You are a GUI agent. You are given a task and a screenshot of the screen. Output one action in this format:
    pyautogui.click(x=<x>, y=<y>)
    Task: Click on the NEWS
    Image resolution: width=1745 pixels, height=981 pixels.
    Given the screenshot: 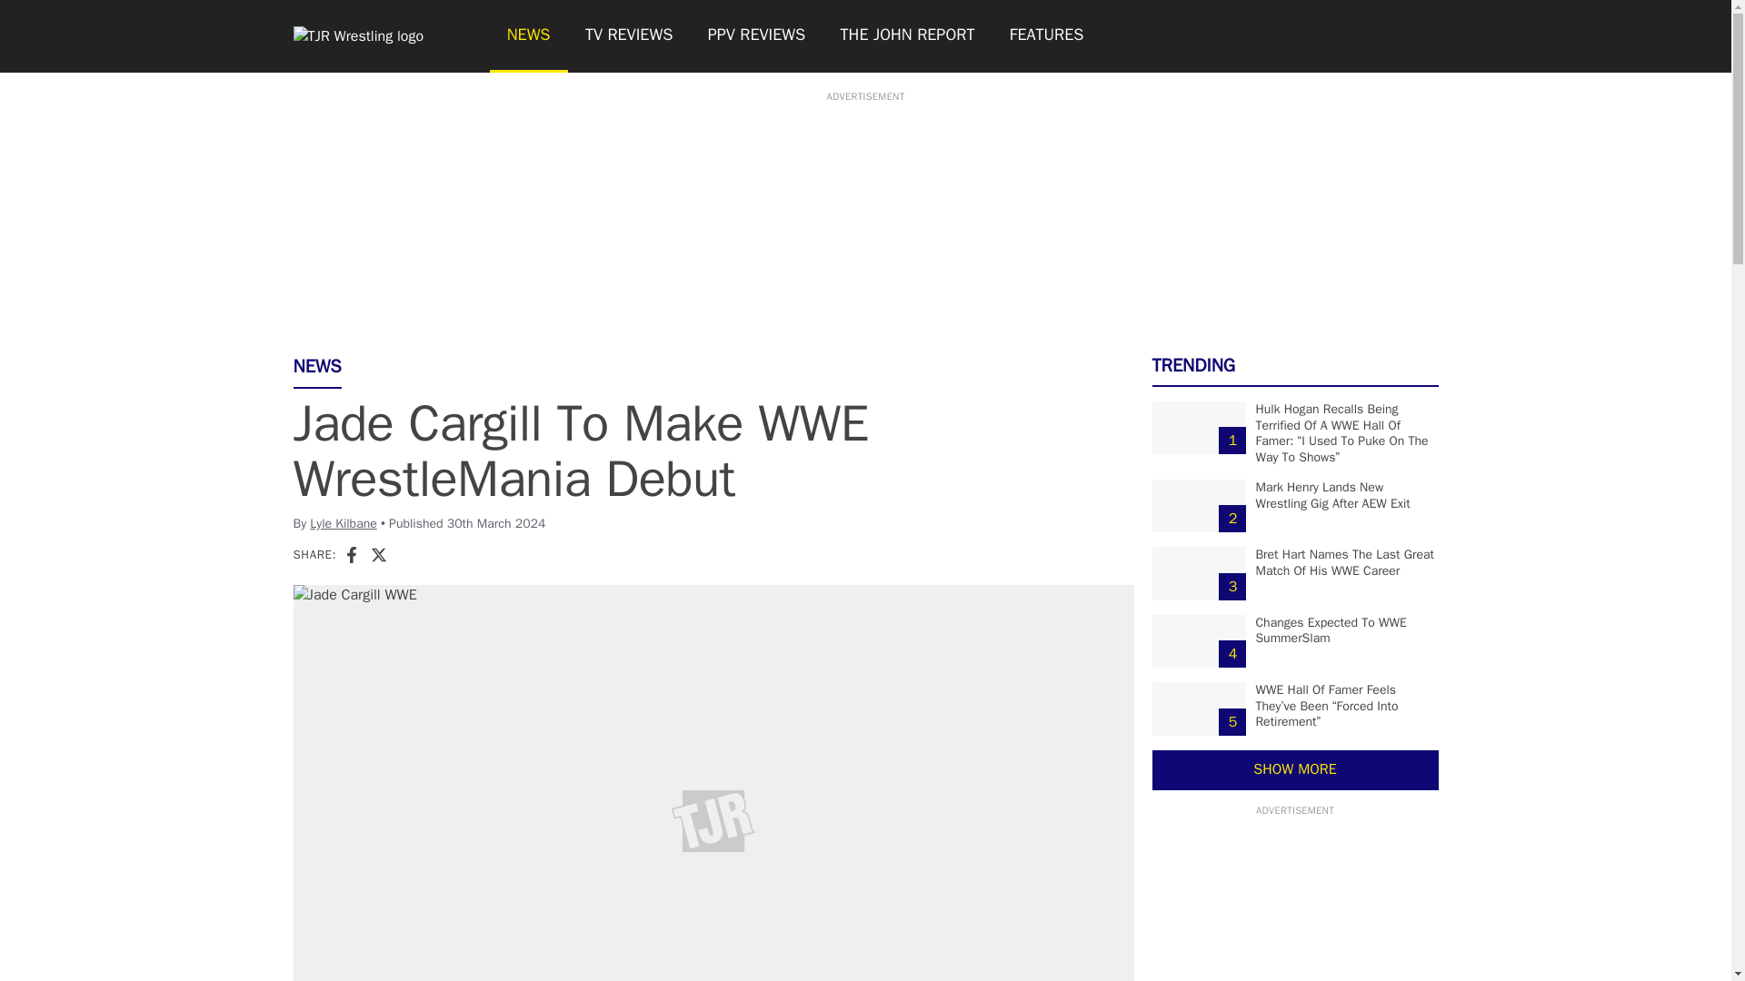 What is the action you would take?
    pyautogui.click(x=527, y=36)
    